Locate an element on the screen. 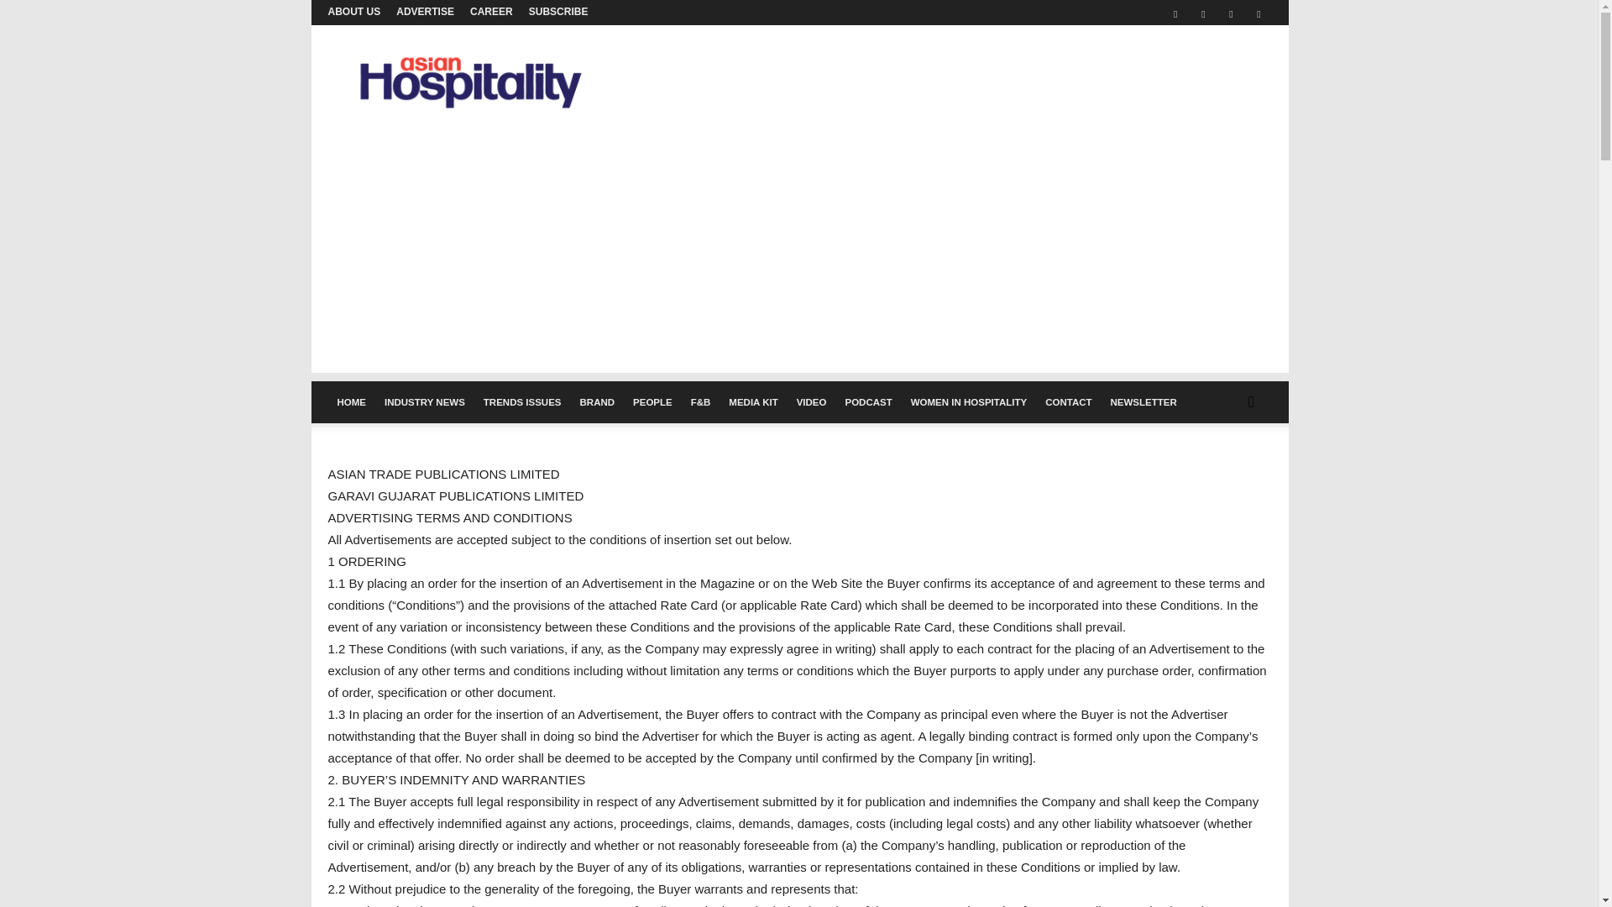 The height and width of the screenshot is (907, 1612). TRENDS ISSUES is located at coordinates (522, 401).